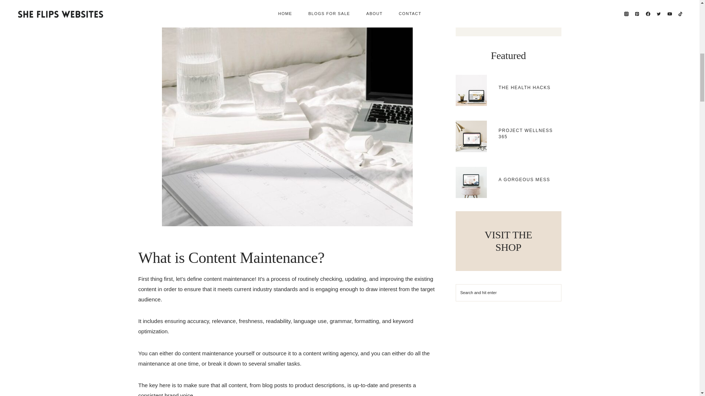 The image size is (705, 396). I want to click on PROJECT WELLNESS 365, so click(525, 133).